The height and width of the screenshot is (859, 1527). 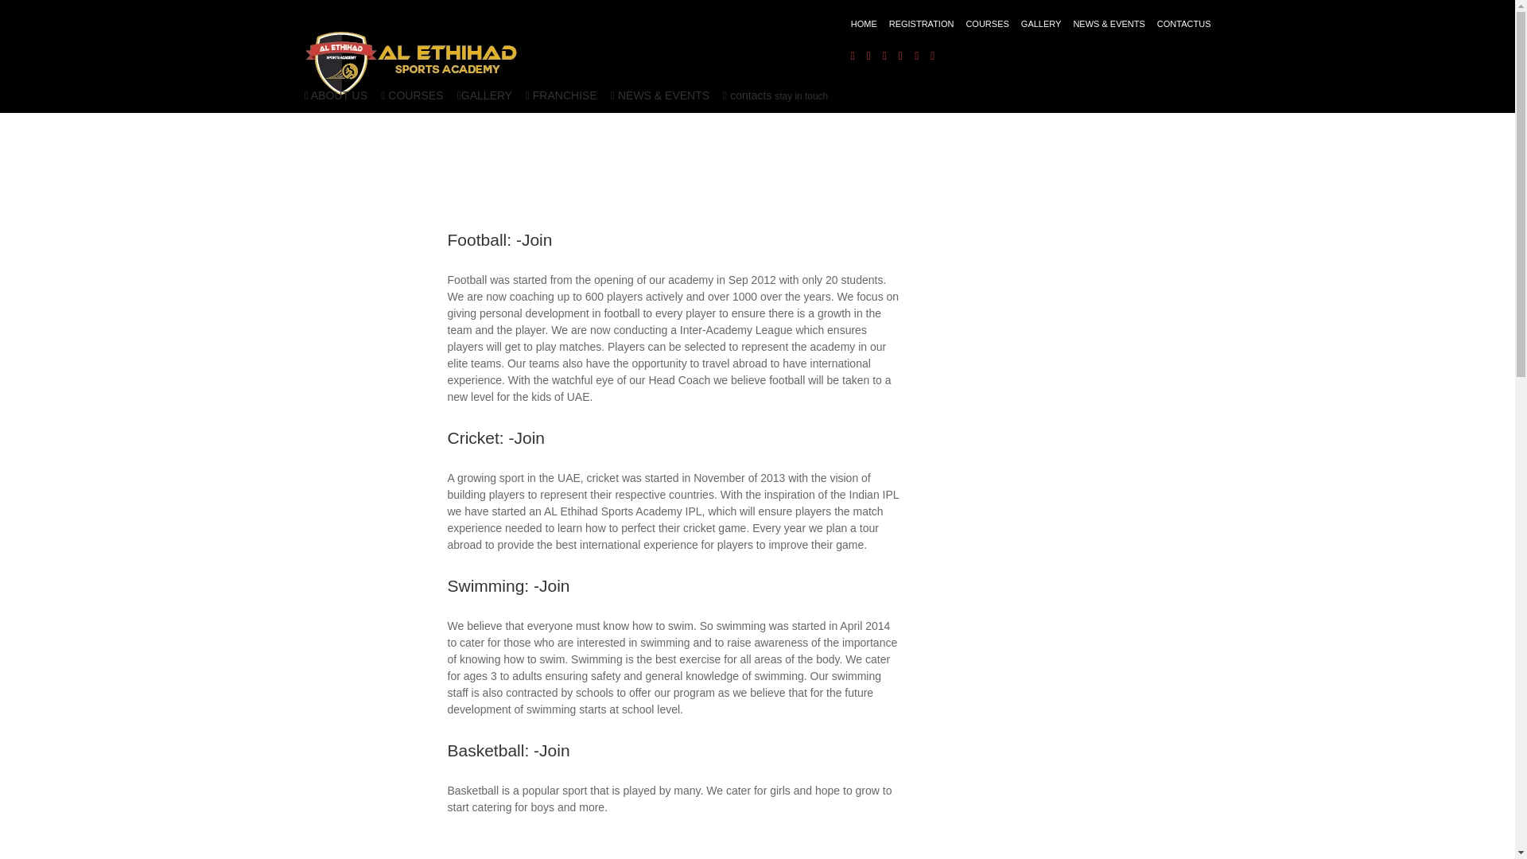 What do you see at coordinates (554, 750) in the screenshot?
I see `Join` at bounding box center [554, 750].